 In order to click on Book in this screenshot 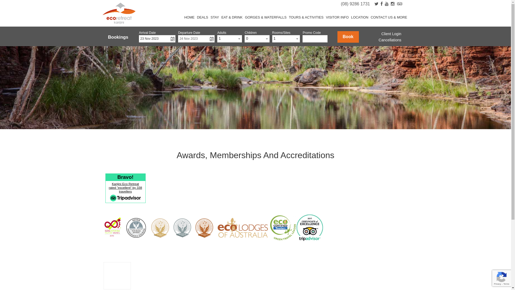, I will do `click(348, 37)`.